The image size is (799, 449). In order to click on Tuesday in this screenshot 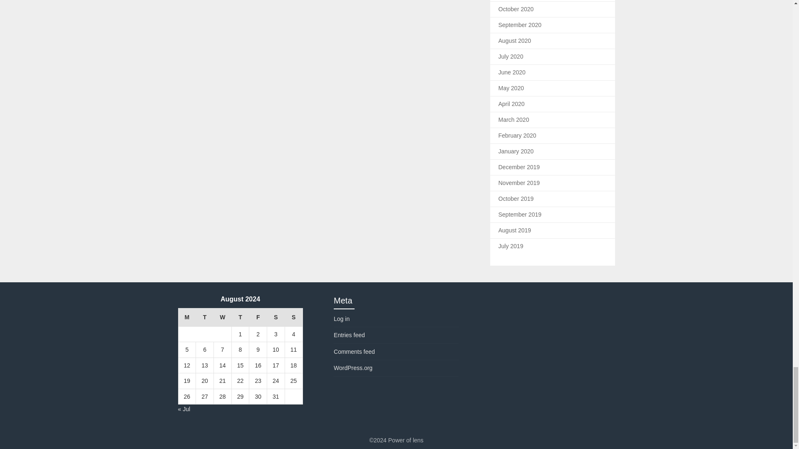, I will do `click(205, 318)`.